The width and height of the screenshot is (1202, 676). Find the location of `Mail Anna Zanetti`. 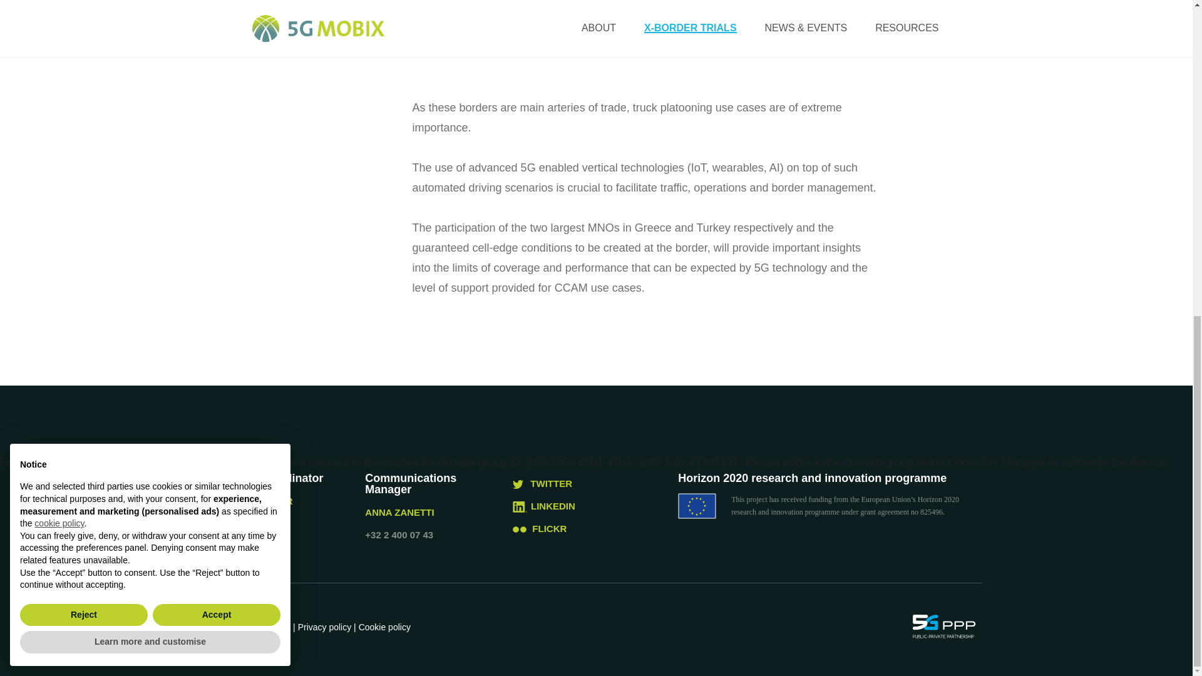

Mail Anna Zanetti is located at coordinates (431, 513).